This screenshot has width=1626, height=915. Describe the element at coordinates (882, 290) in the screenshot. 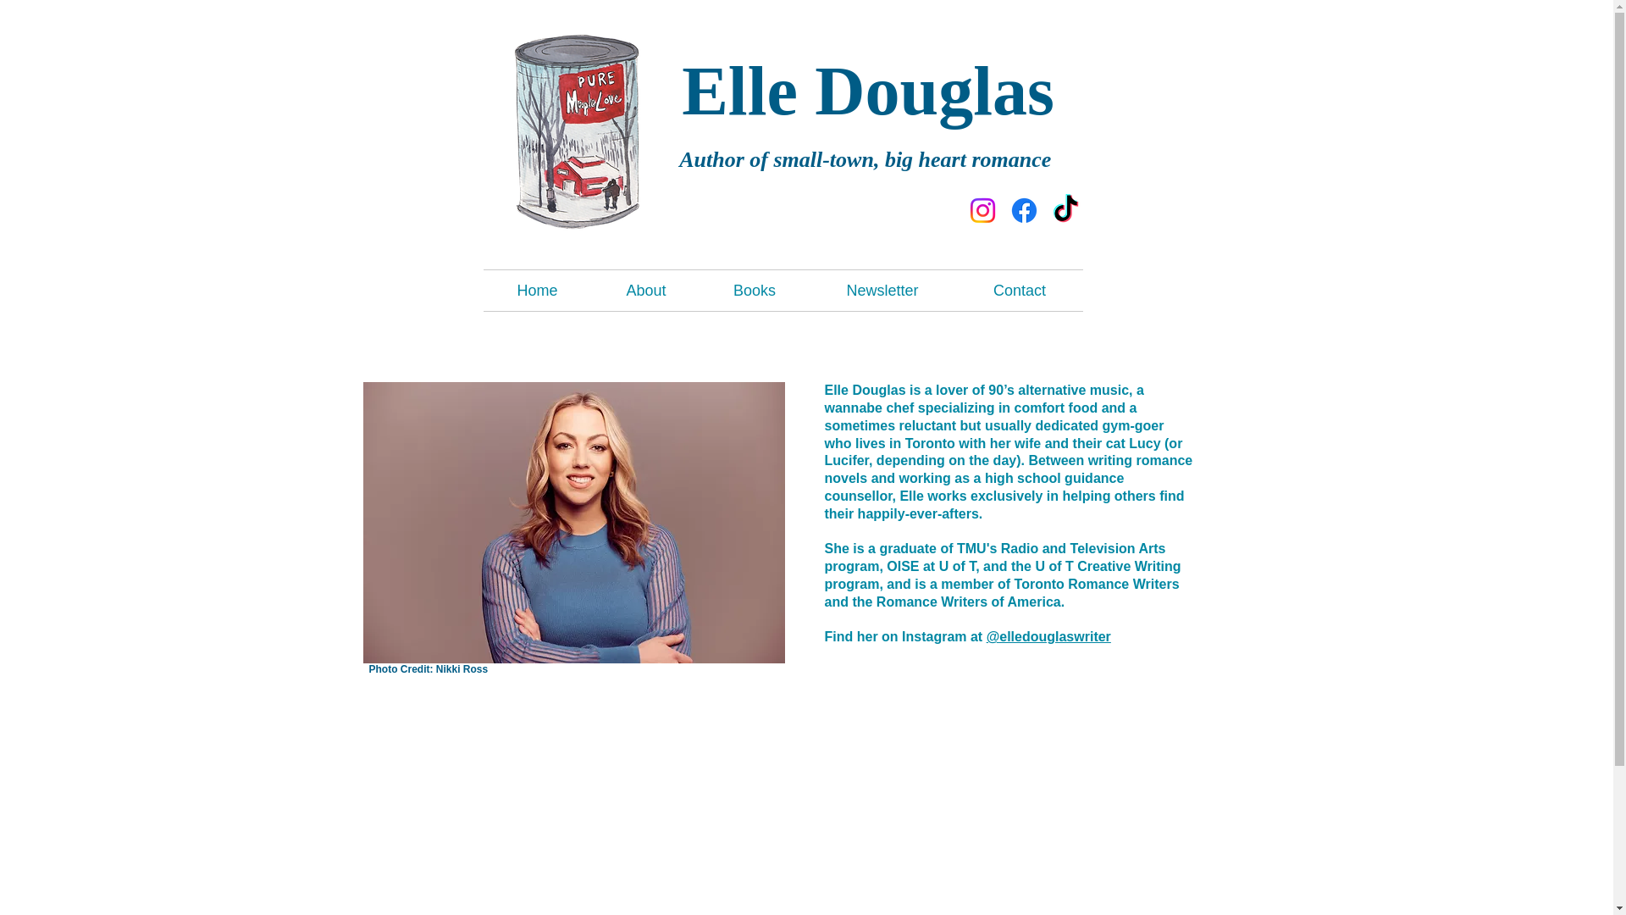

I see `Newsletter` at that location.